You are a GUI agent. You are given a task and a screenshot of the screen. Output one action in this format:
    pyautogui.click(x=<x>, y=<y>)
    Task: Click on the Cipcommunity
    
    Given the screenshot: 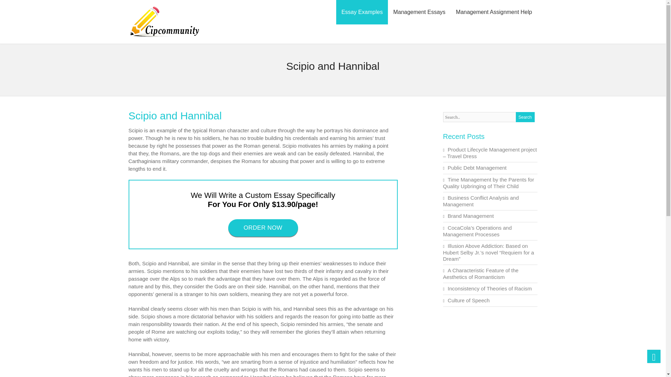 What is the action you would take?
    pyautogui.click(x=165, y=37)
    